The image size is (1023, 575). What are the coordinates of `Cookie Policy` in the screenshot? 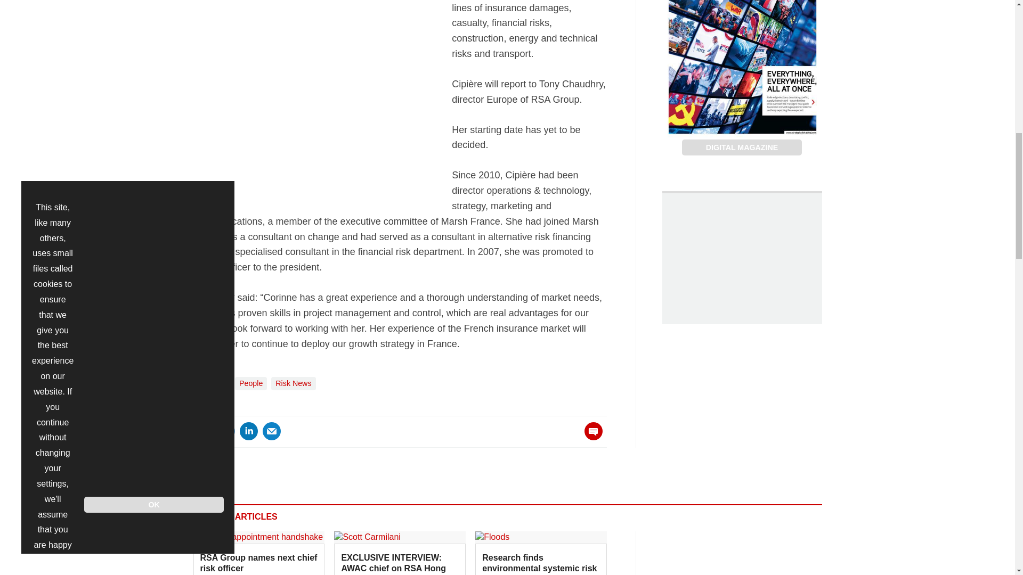 It's located at (53, 54).